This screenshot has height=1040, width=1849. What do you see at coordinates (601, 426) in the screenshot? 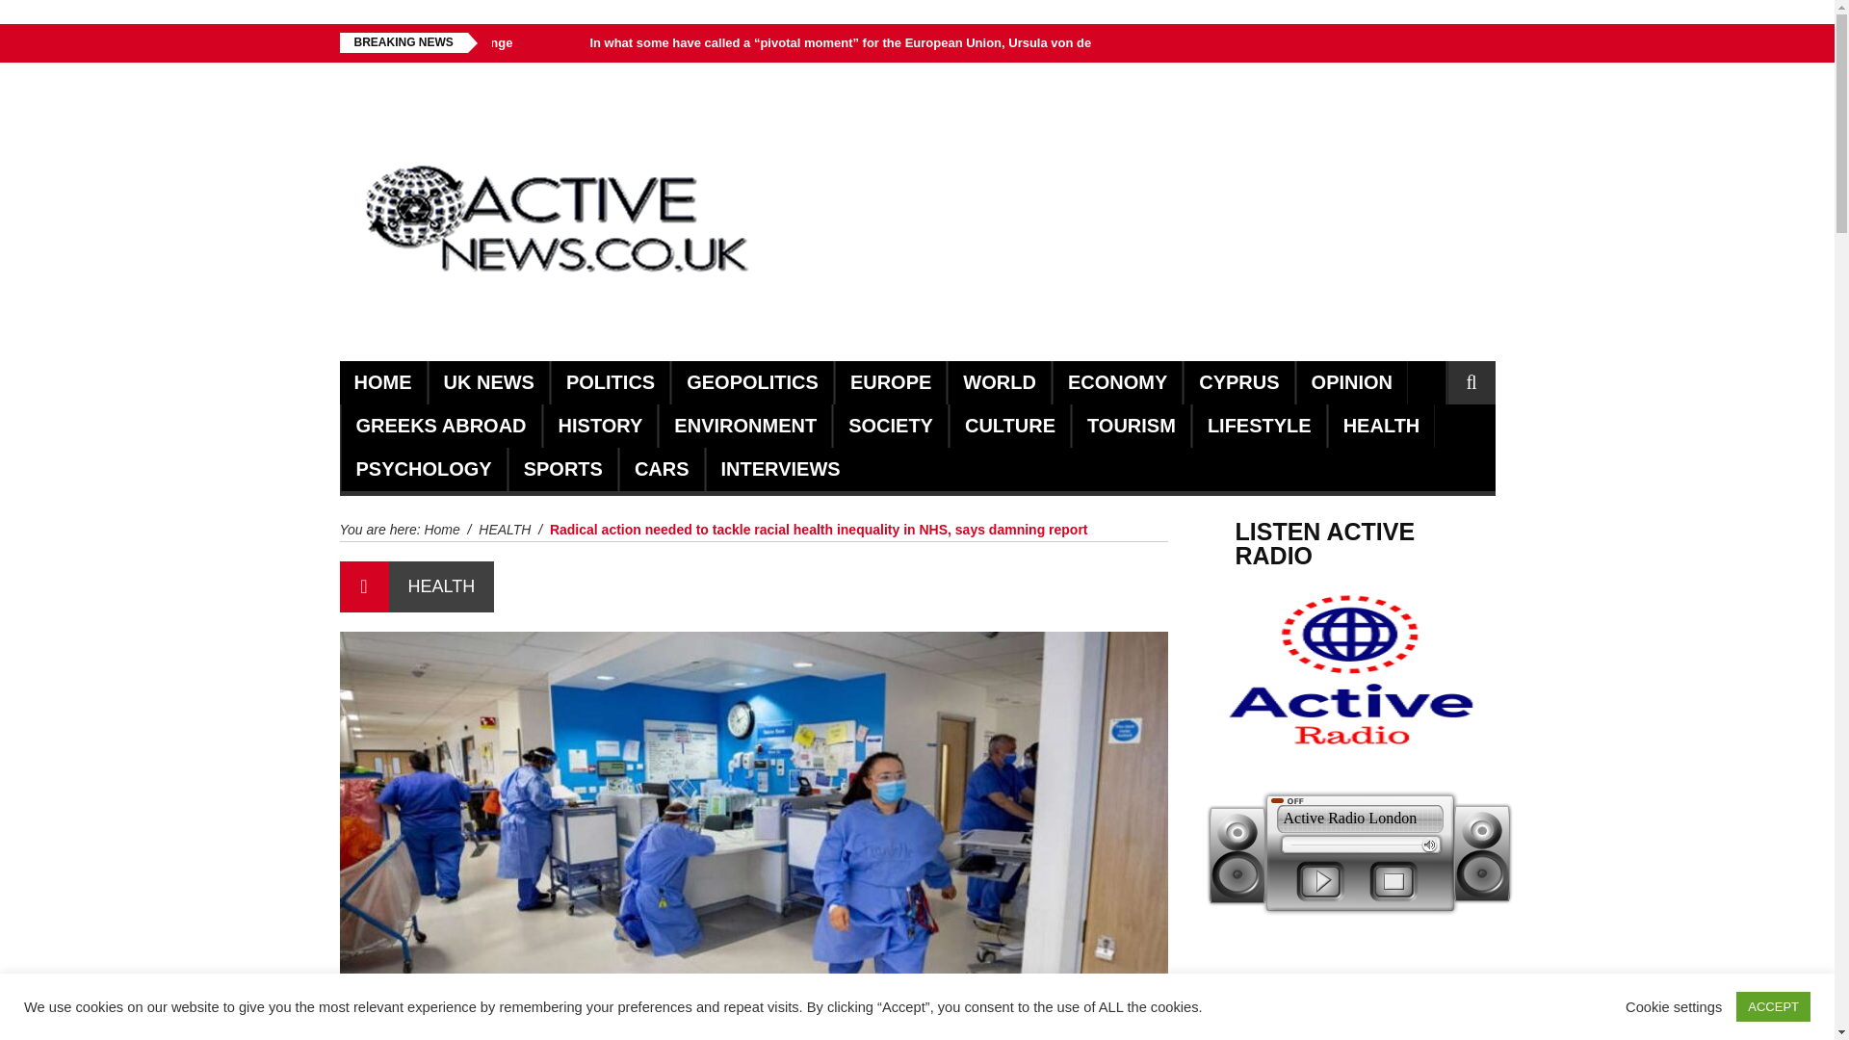
I see `HISTORY` at bounding box center [601, 426].